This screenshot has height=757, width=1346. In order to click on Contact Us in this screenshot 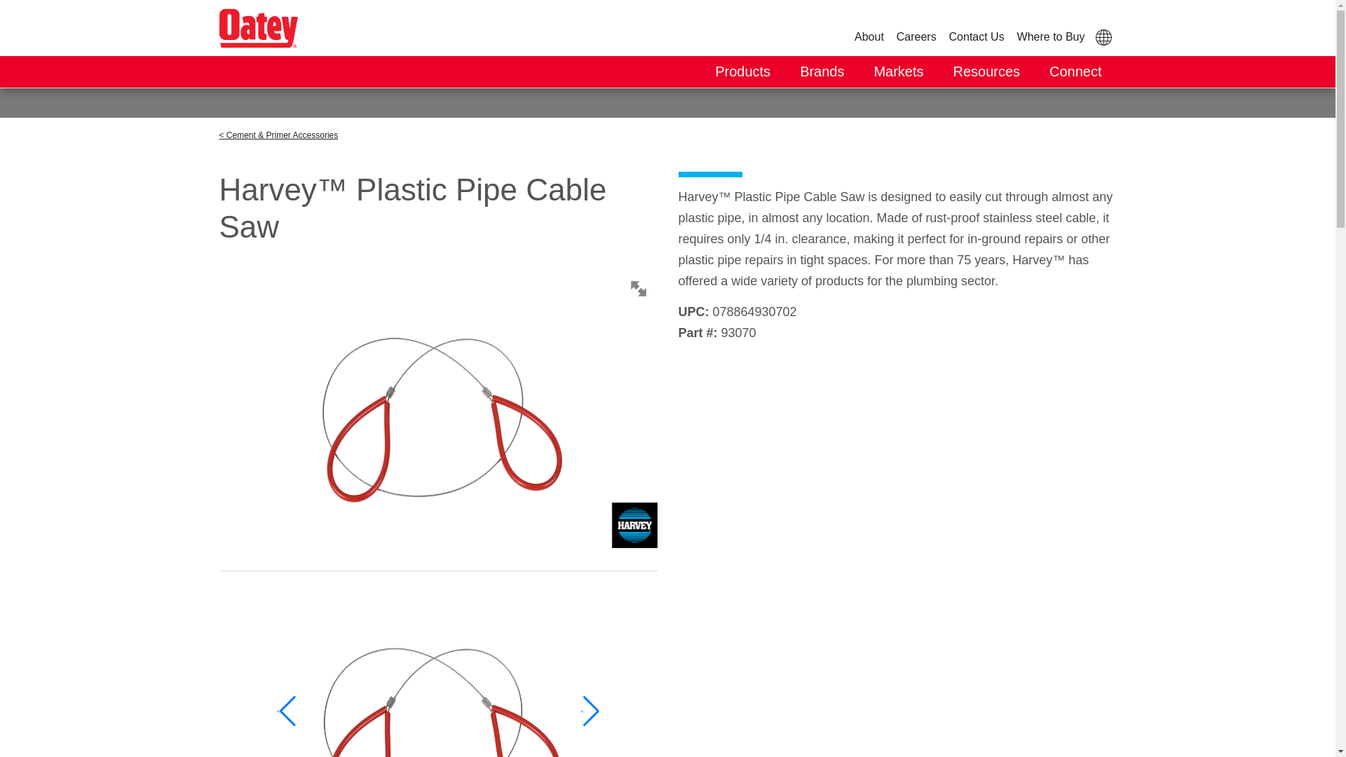, I will do `click(977, 36)`.